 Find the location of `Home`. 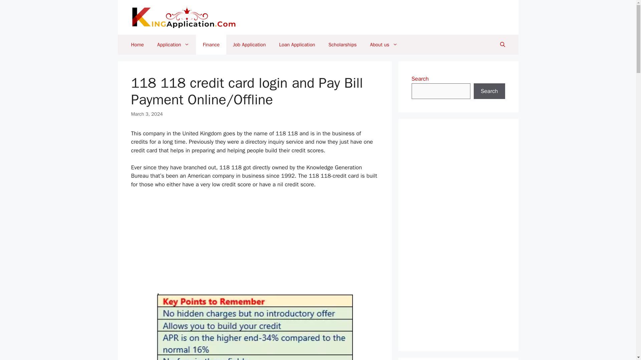

Home is located at coordinates (137, 45).